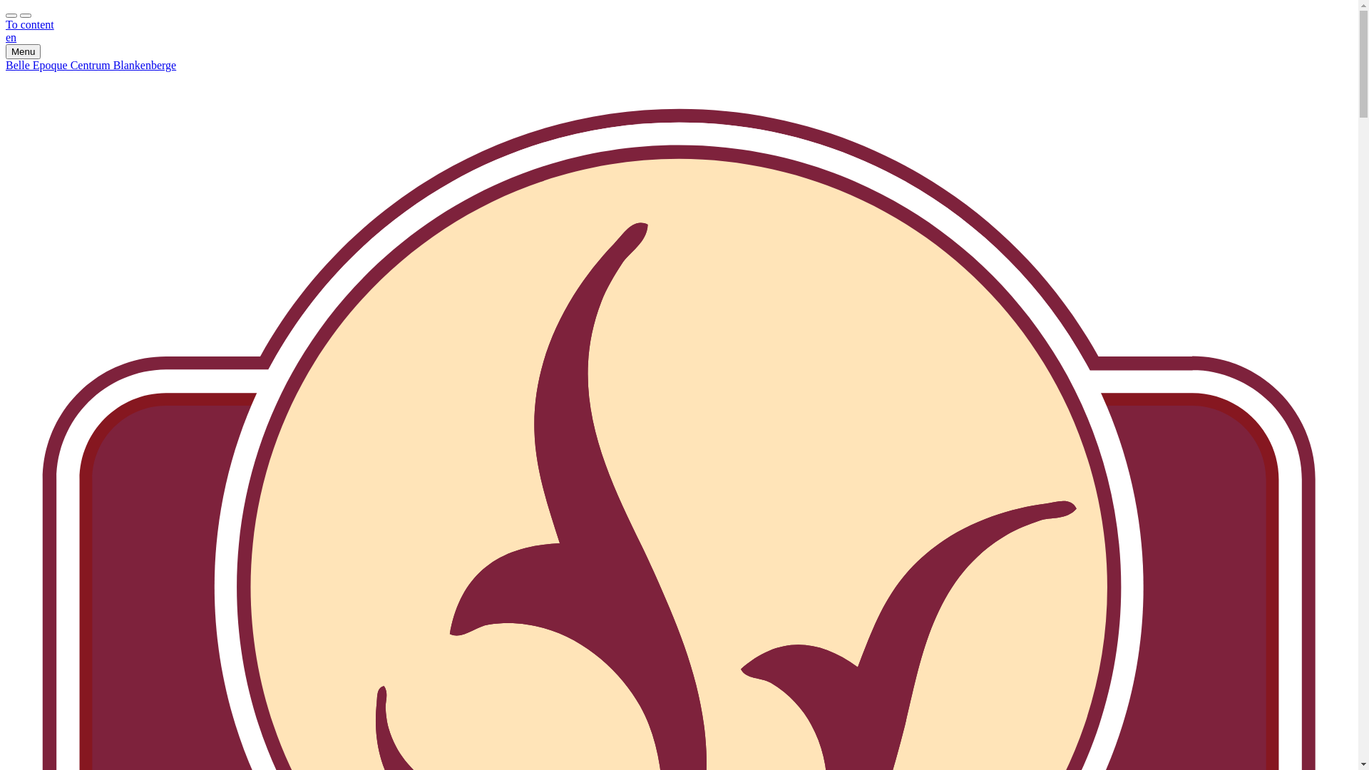 The image size is (1369, 770). I want to click on To content, so click(30, 24).